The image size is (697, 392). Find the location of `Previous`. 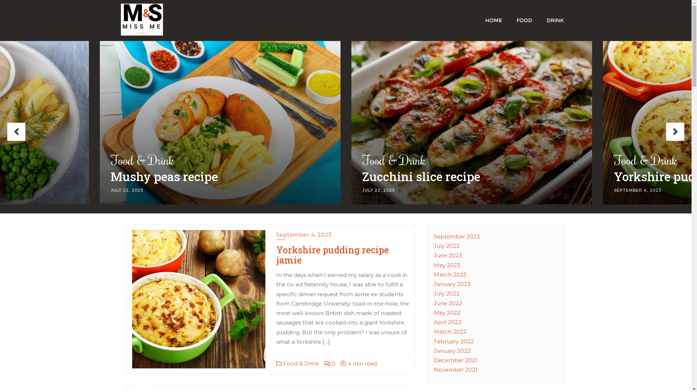

Previous is located at coordinates (16, 132).